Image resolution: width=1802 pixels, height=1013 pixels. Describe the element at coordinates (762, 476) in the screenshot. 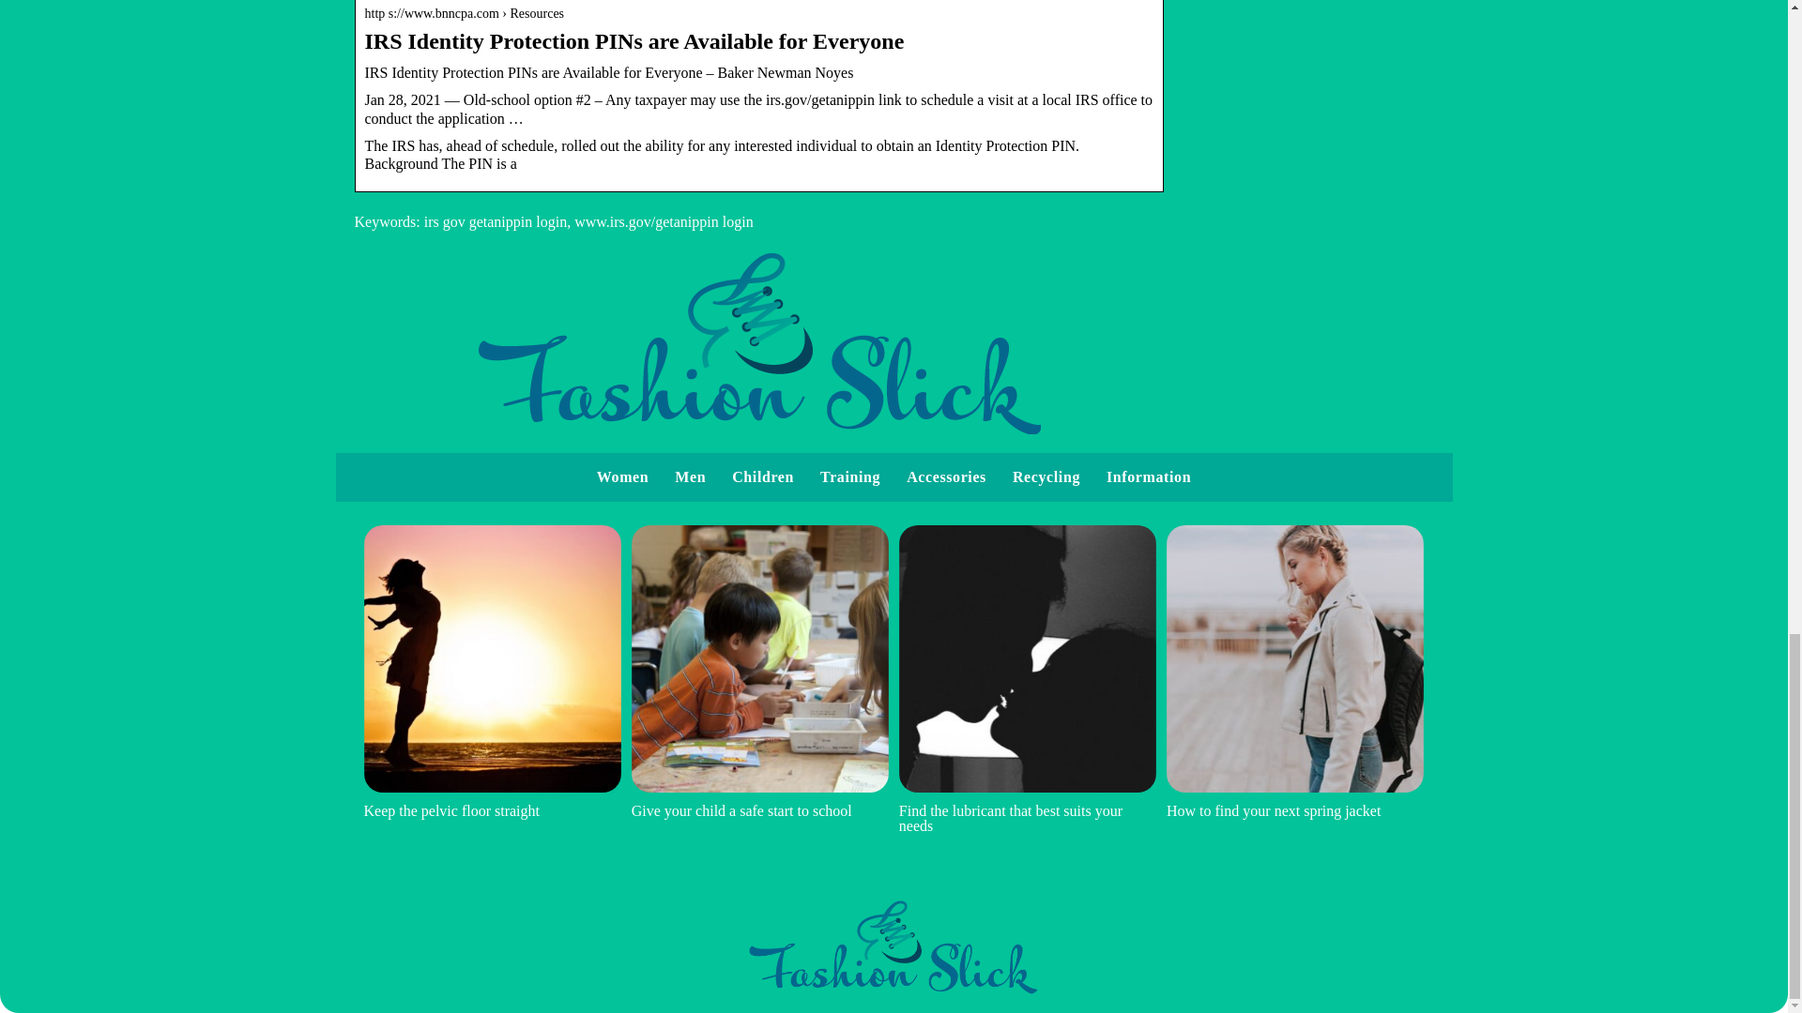

I see `Children` at that location.